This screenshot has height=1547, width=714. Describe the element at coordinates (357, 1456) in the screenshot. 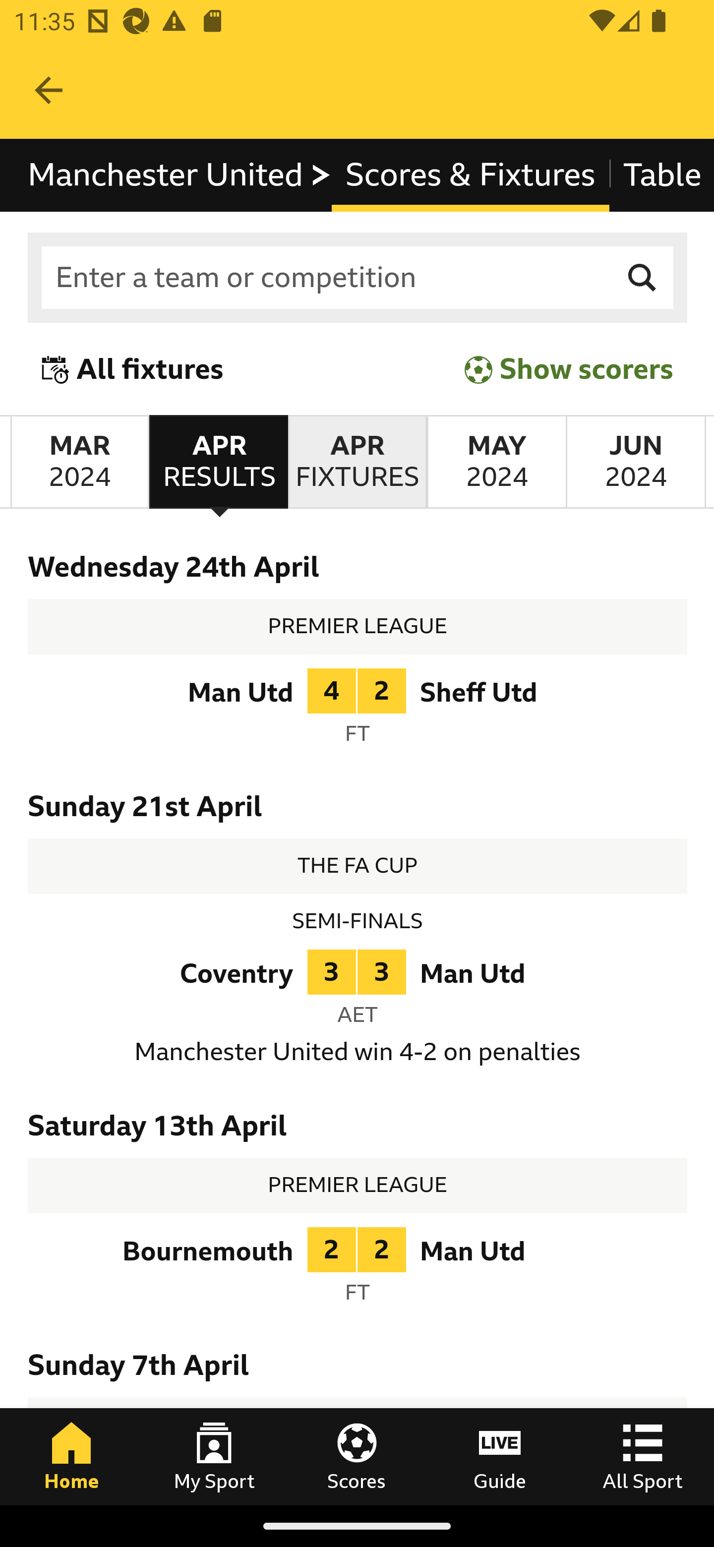

I see `Scores` at that location.